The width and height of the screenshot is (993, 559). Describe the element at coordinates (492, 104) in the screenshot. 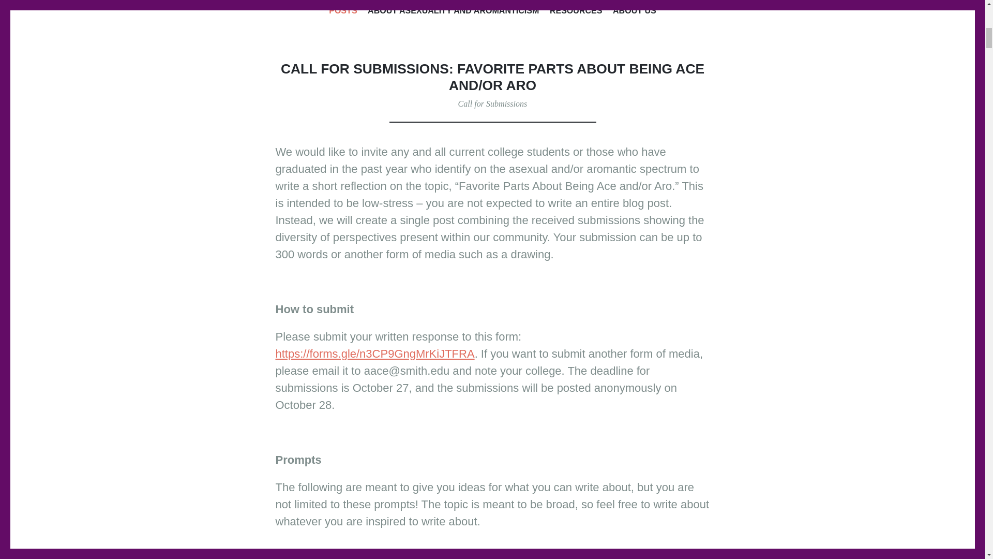

I see `Call for Submissions` at that location.